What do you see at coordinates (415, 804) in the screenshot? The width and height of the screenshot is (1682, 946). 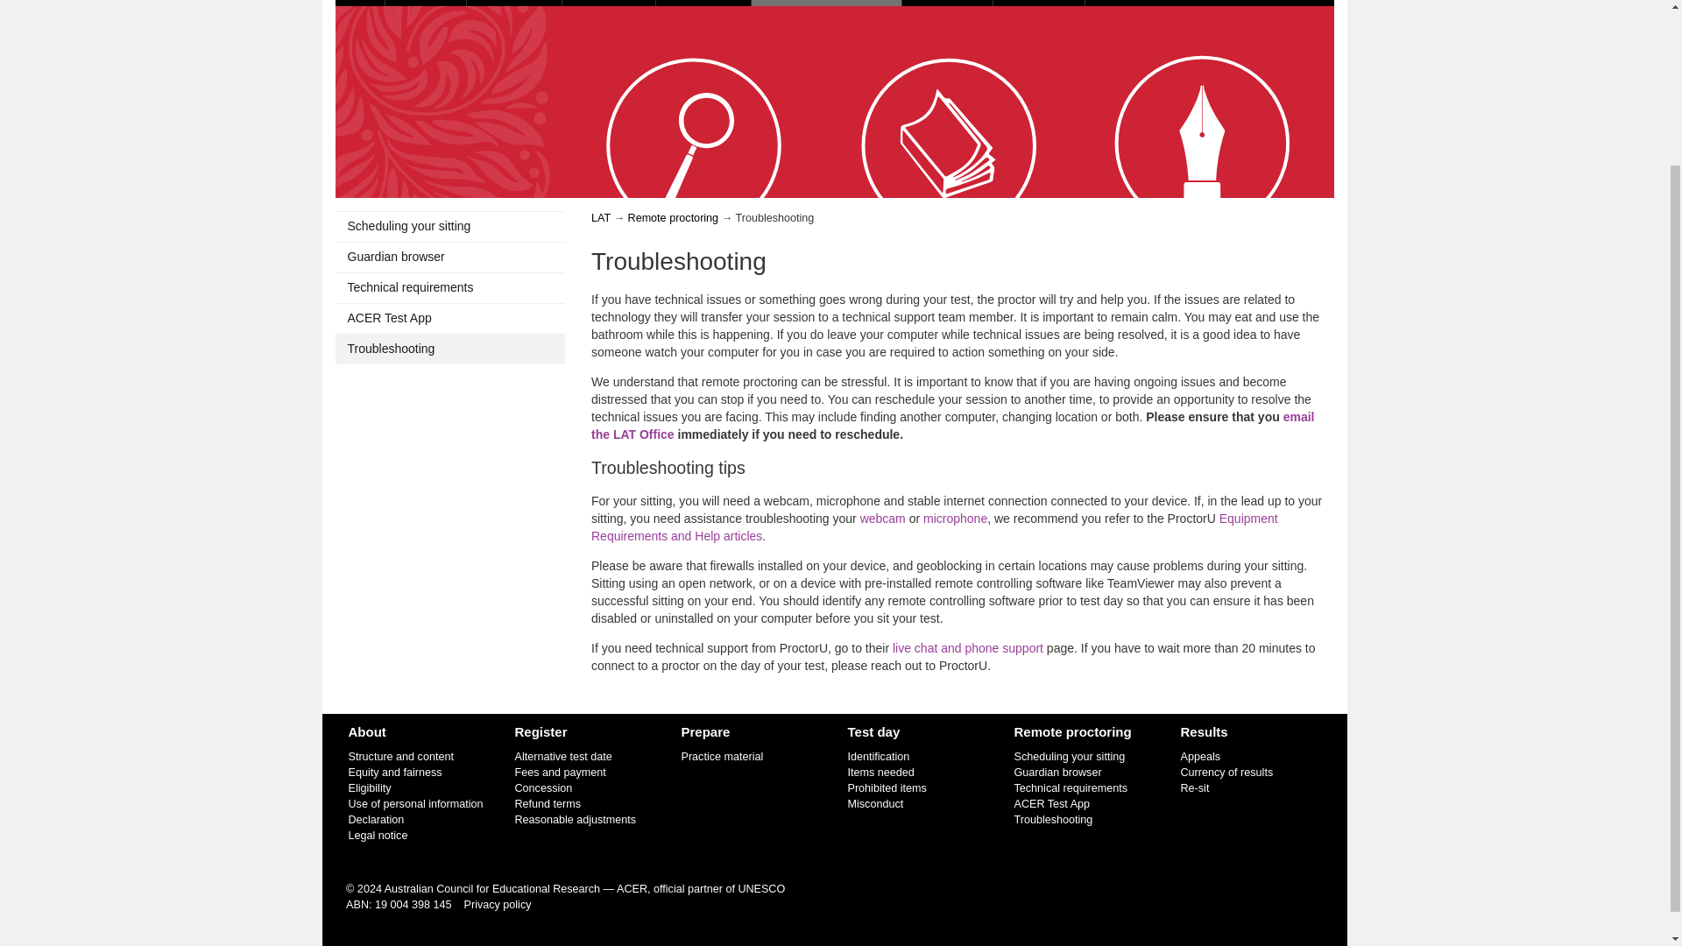 I see `Use of personal information` at bounding box center [415, 804].